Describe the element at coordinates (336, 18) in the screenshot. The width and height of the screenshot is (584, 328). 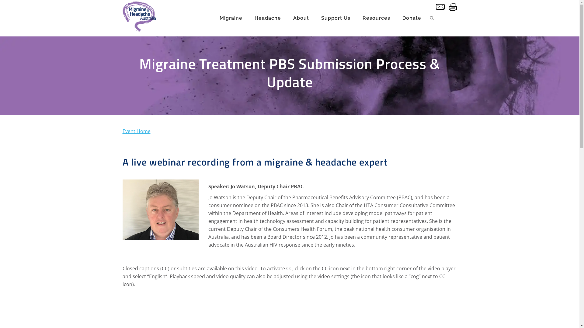
I see `Support Us` at that location.